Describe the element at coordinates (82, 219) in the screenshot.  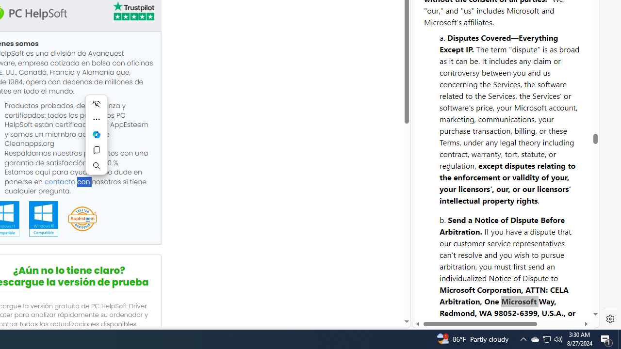
I see `App Esteem` at that location.